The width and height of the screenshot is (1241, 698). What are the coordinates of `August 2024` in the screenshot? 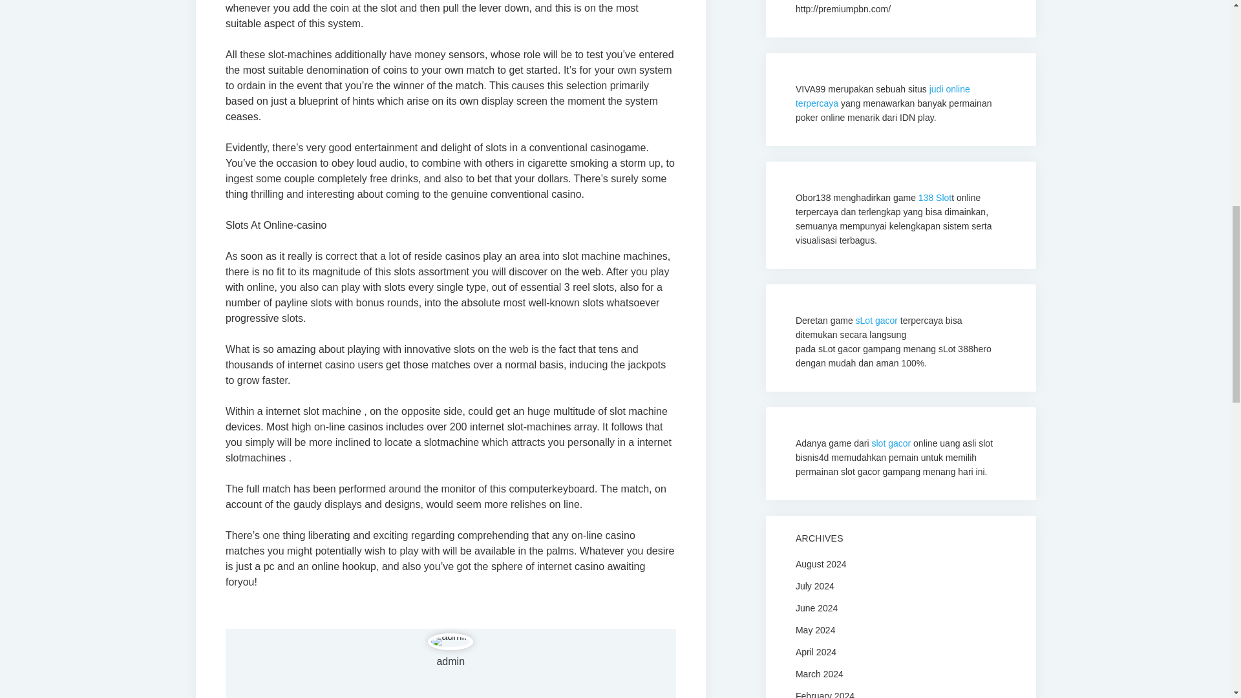 It's located at (821, 564).